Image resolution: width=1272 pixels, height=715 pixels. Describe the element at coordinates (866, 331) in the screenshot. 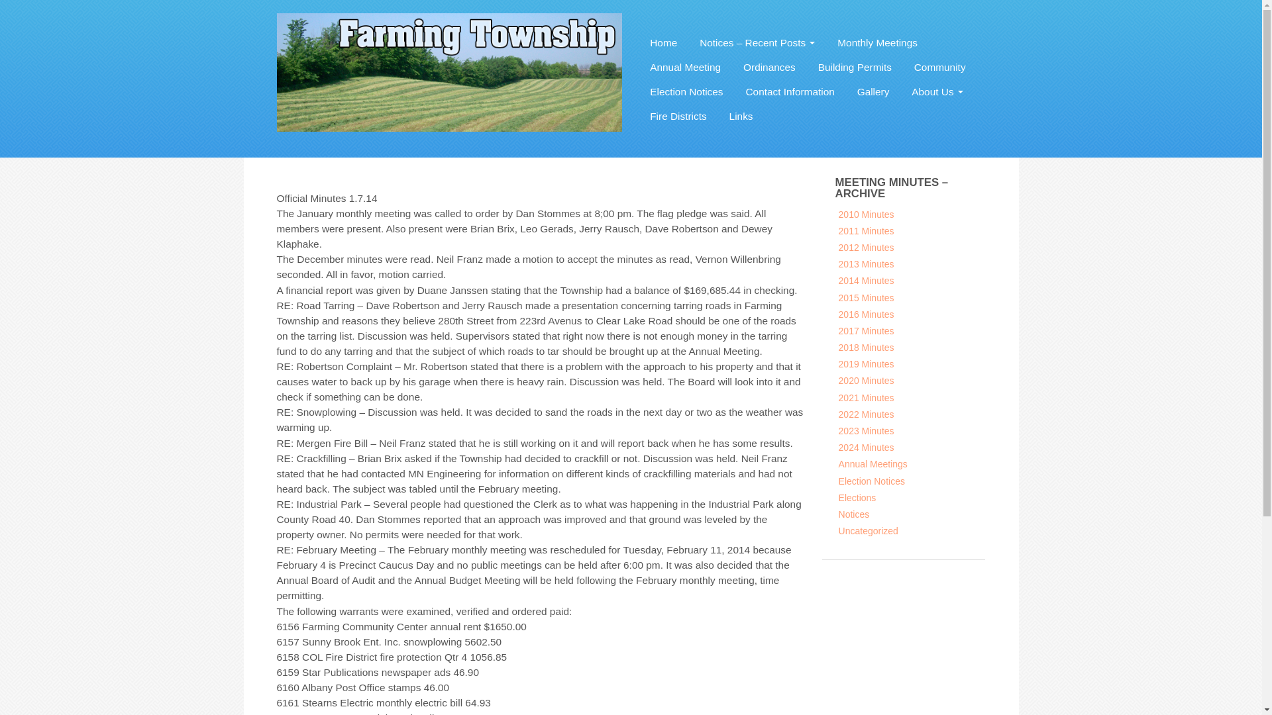

I see `2017 Minutes` at that location.